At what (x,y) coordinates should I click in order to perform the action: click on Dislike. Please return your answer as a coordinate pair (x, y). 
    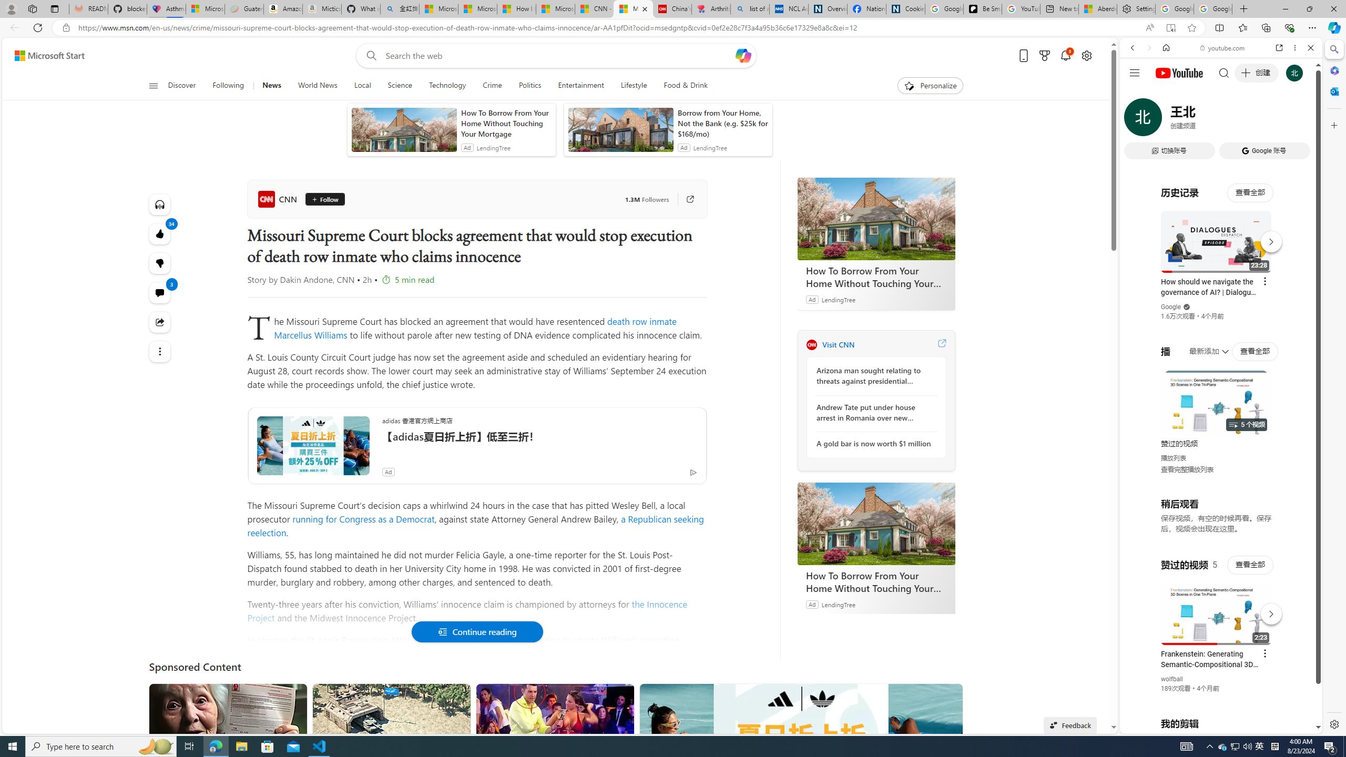
    Looking at the image, I should click on (160, 263).